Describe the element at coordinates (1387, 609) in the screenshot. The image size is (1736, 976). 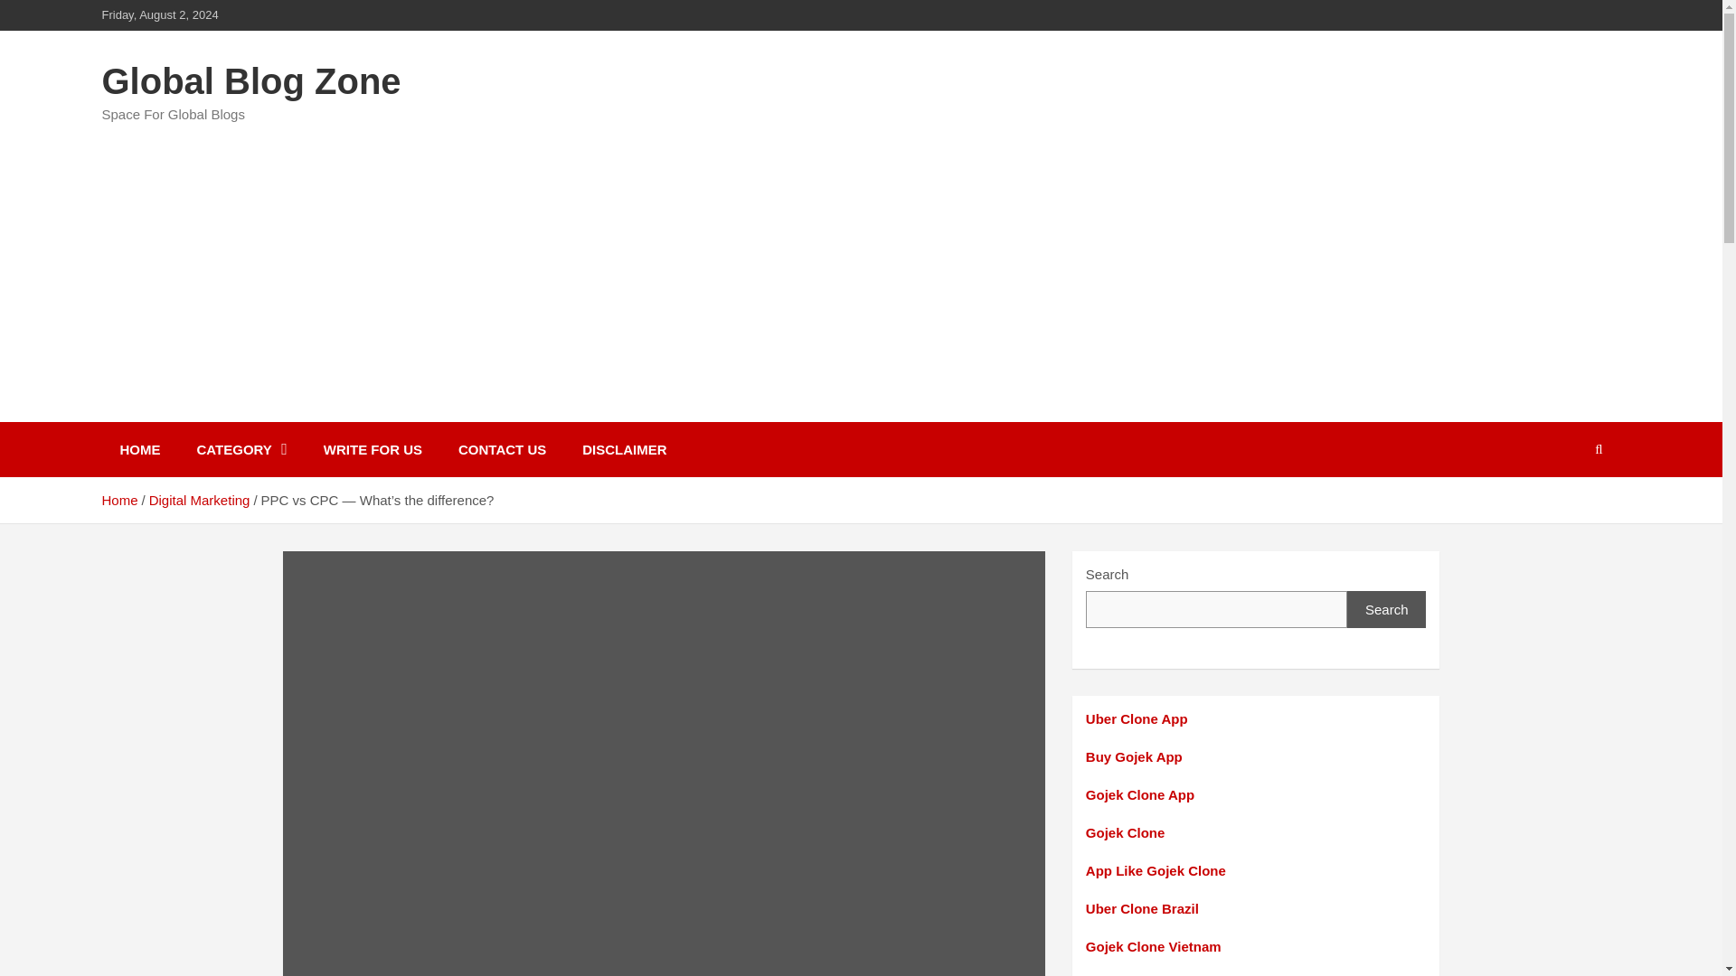
I see `Search` at that location.